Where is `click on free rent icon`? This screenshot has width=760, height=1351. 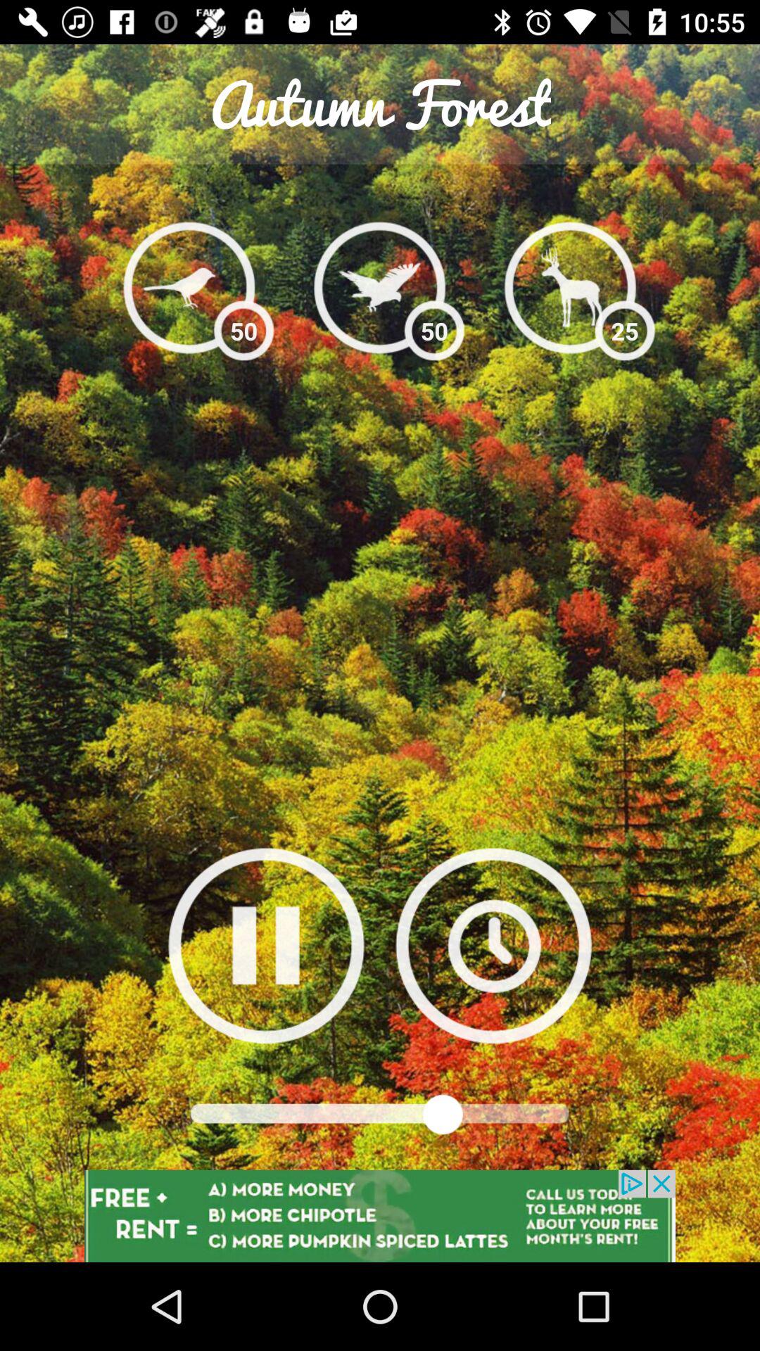 click on free rent icon is located at coordinates (380, 1216).